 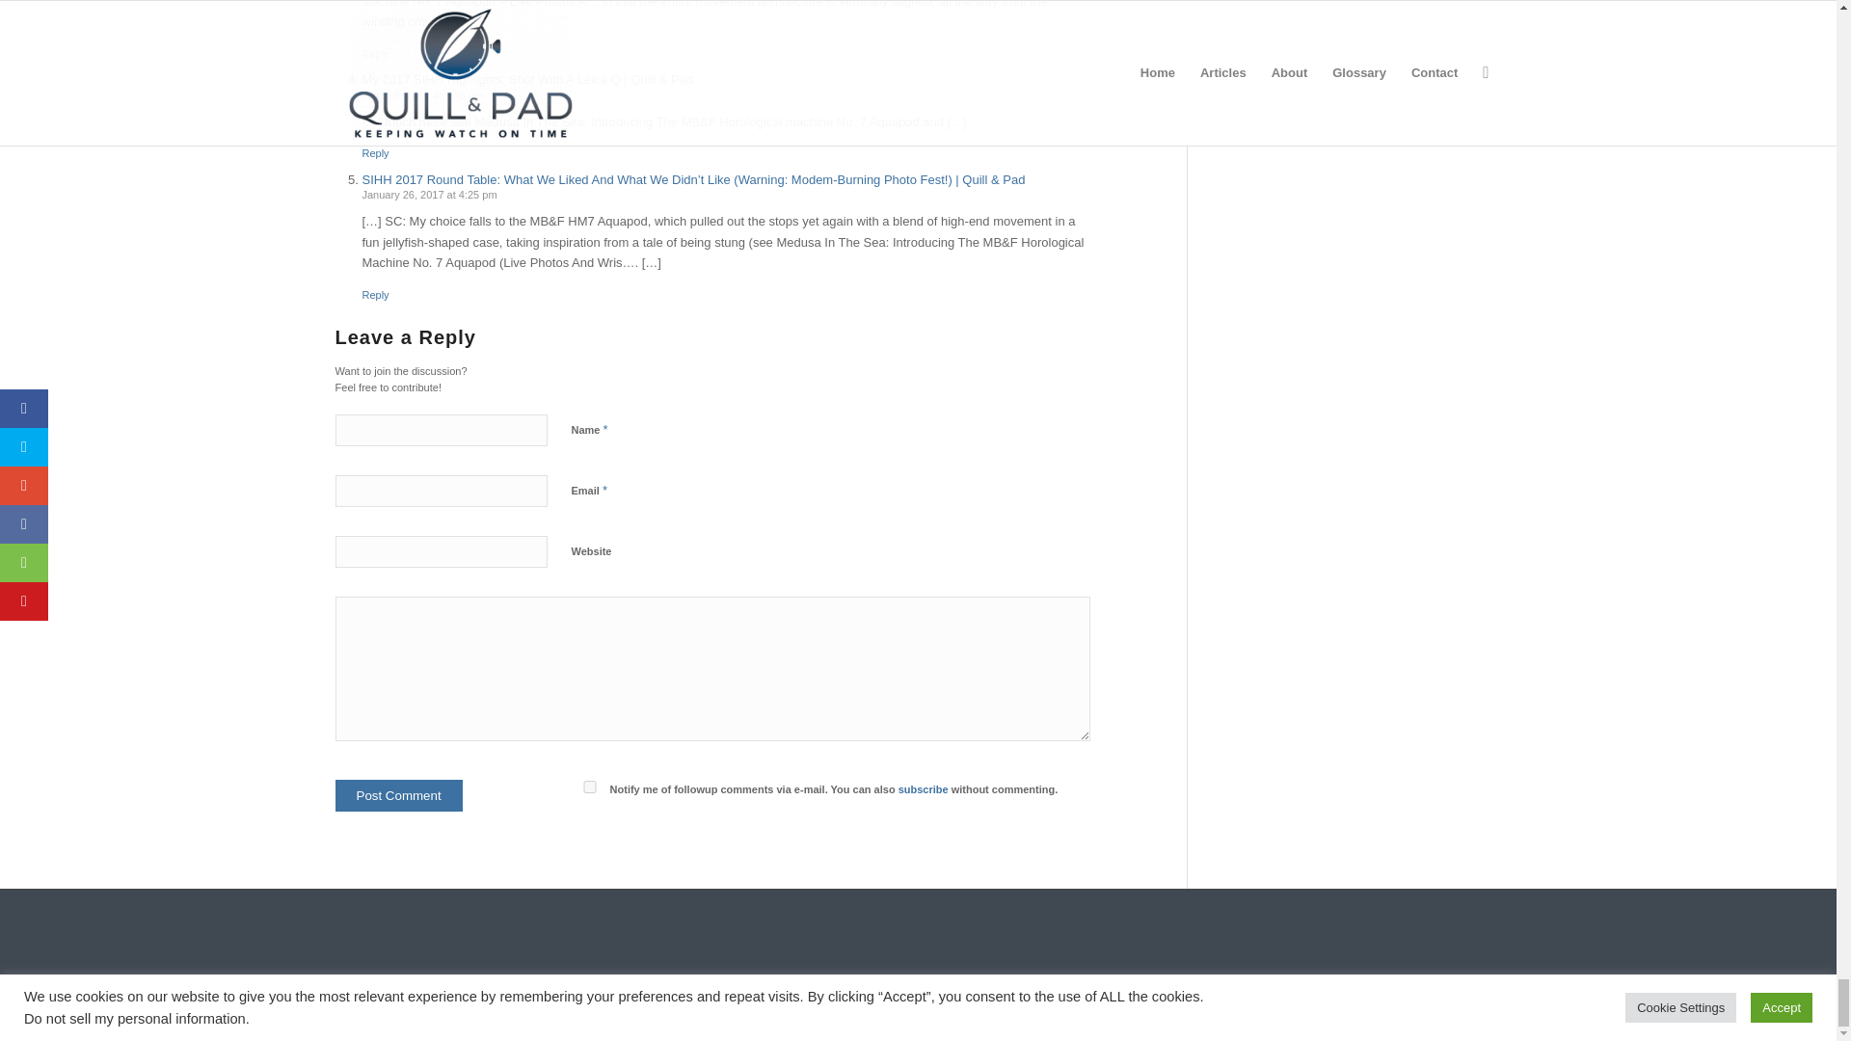 What do you see at coordinates (376, 153) in the screenshot?
I see `Reply` at bounding box center [376, 153].